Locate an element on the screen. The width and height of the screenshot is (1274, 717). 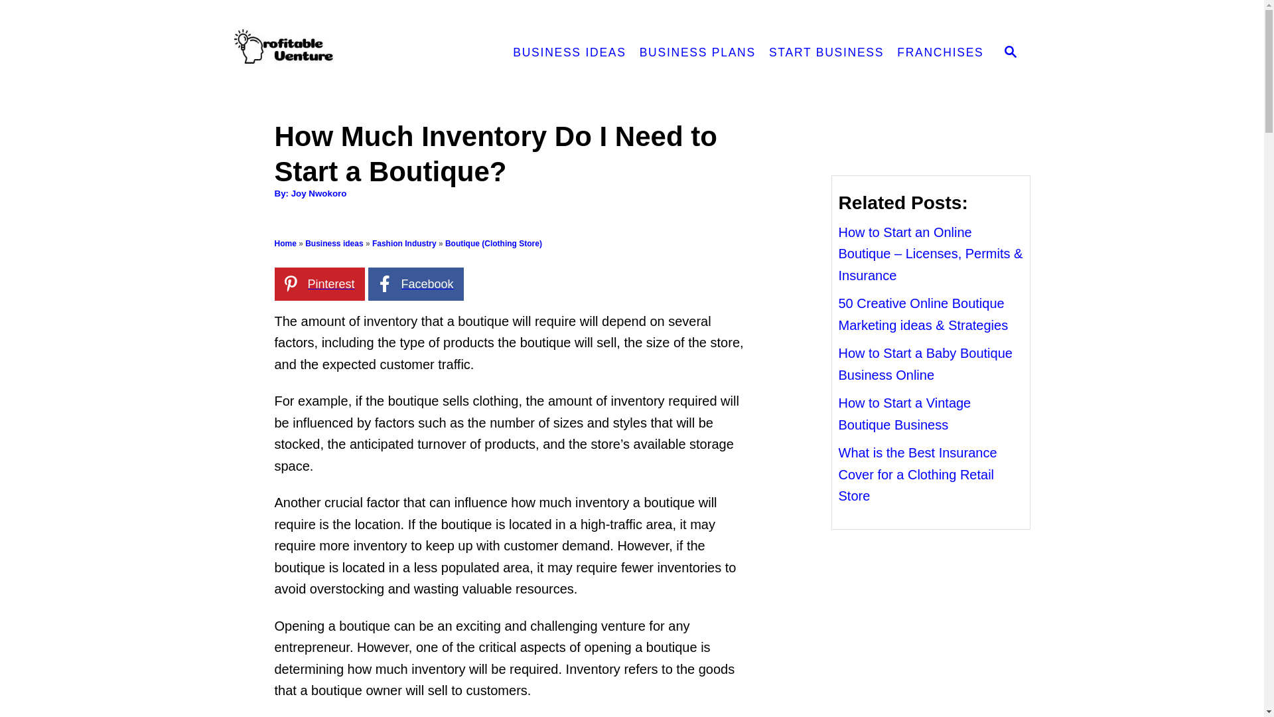
How to Start a Vintage Boutique Business is located at coordinates (904, 414).